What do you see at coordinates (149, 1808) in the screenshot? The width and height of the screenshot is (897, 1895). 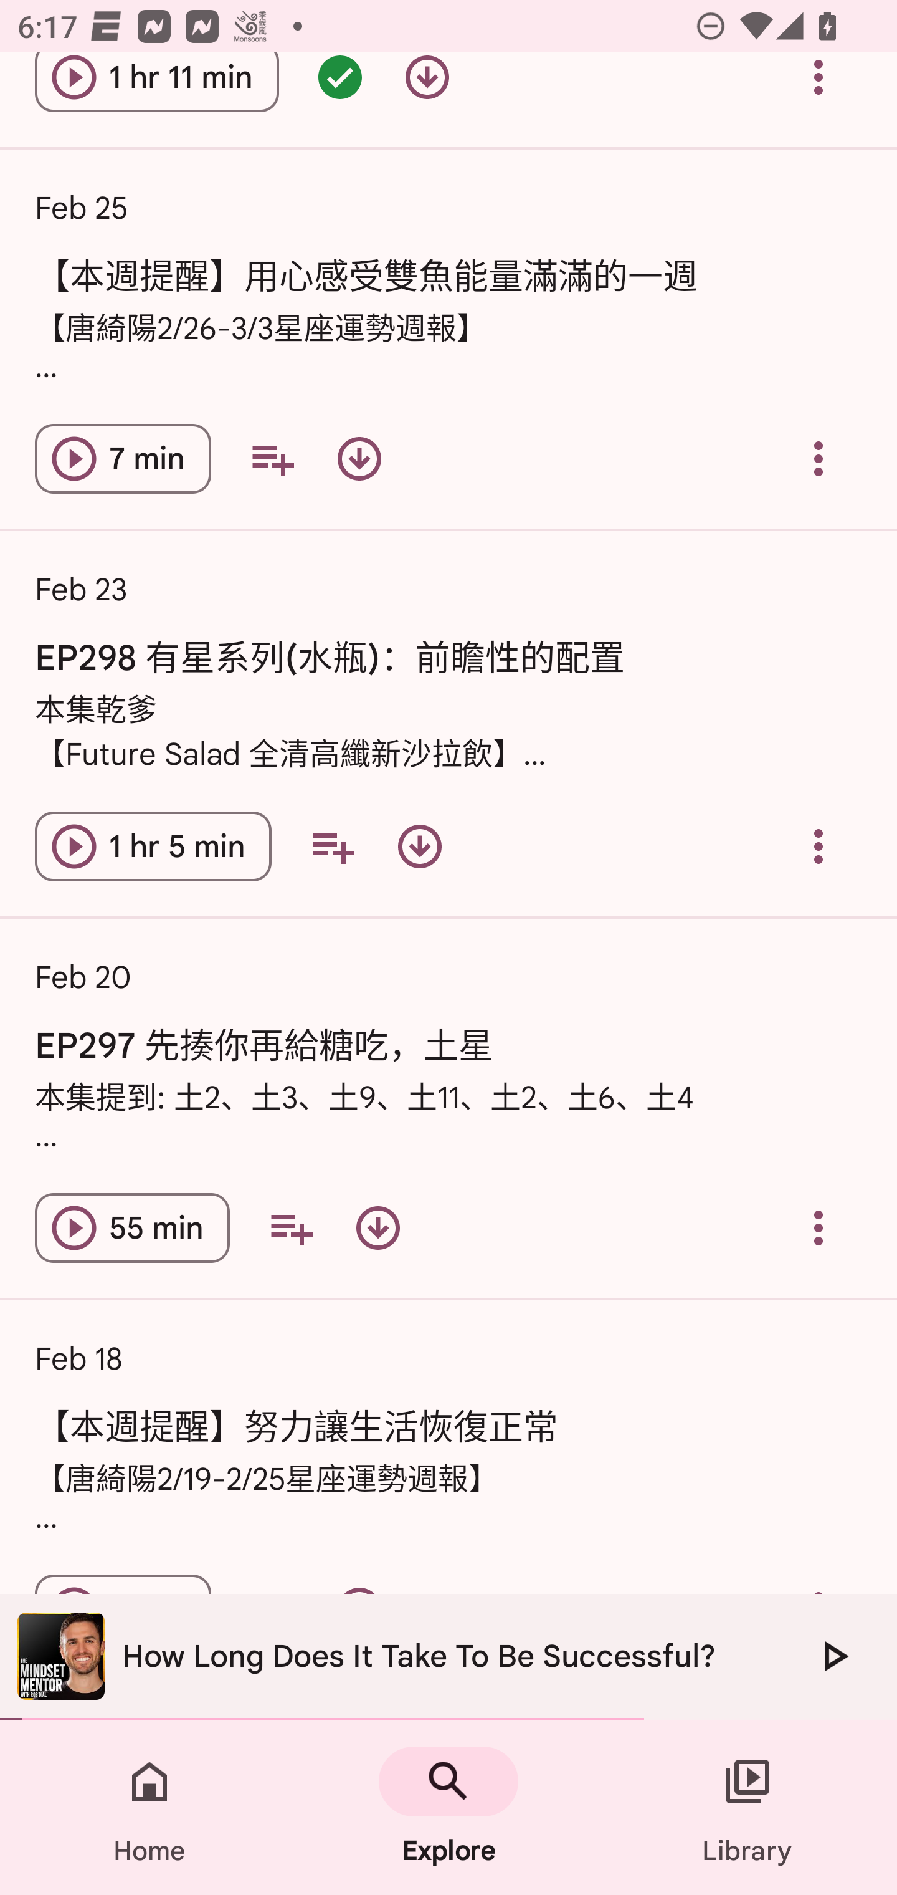 I see `Home` at bounding box center [149, 1808].